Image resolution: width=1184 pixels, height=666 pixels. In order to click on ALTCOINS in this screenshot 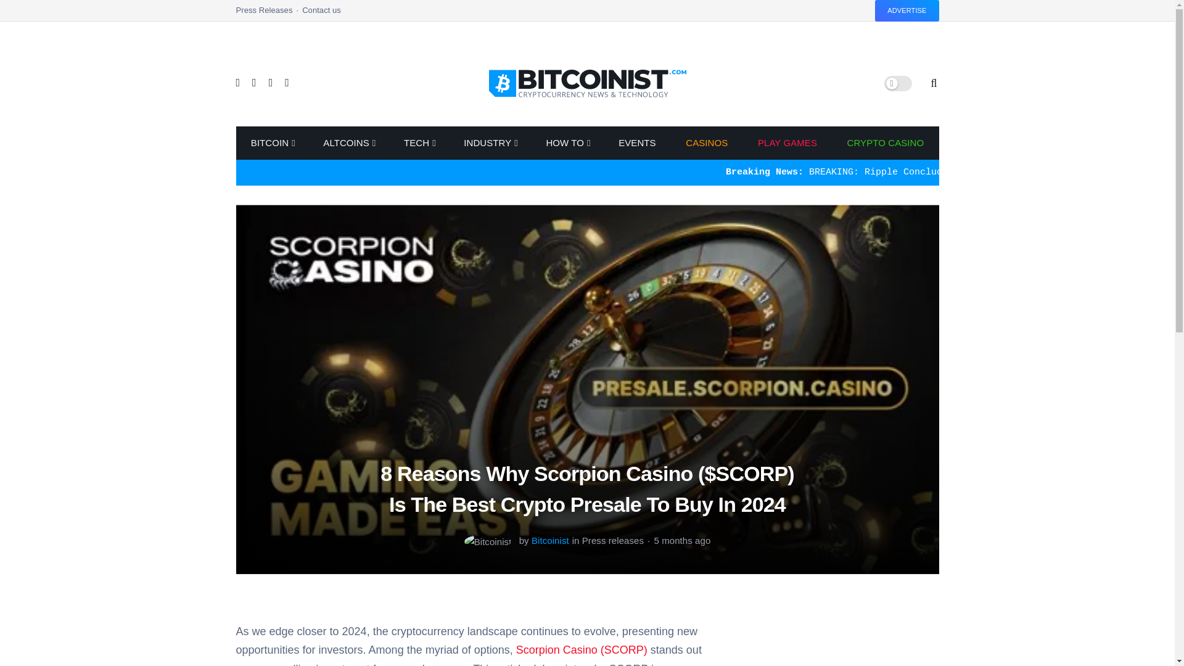, I will do `click(348, 143)`.